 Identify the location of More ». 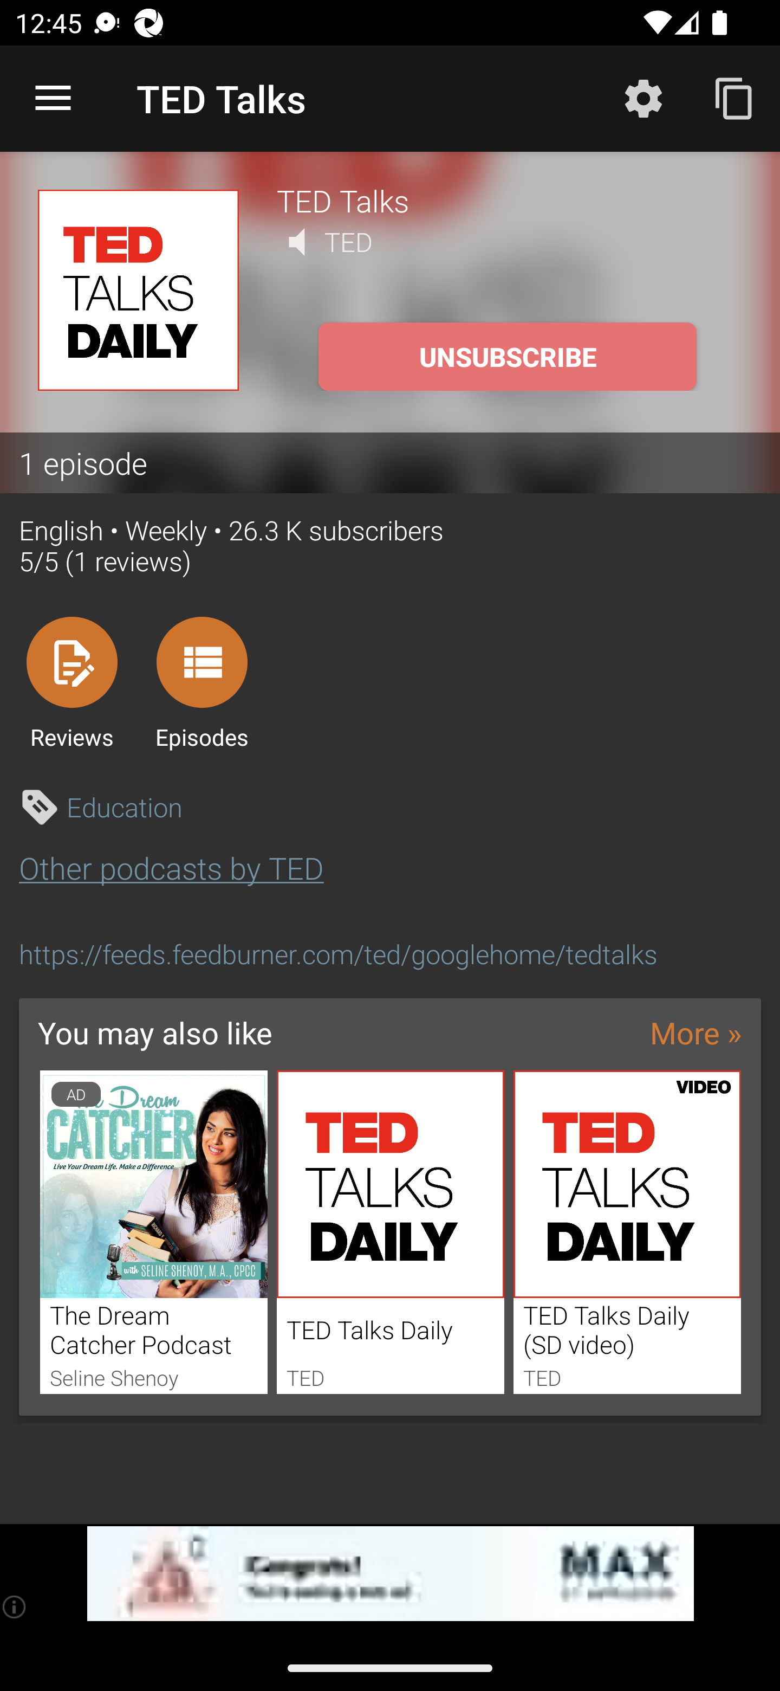
(695, 1032).